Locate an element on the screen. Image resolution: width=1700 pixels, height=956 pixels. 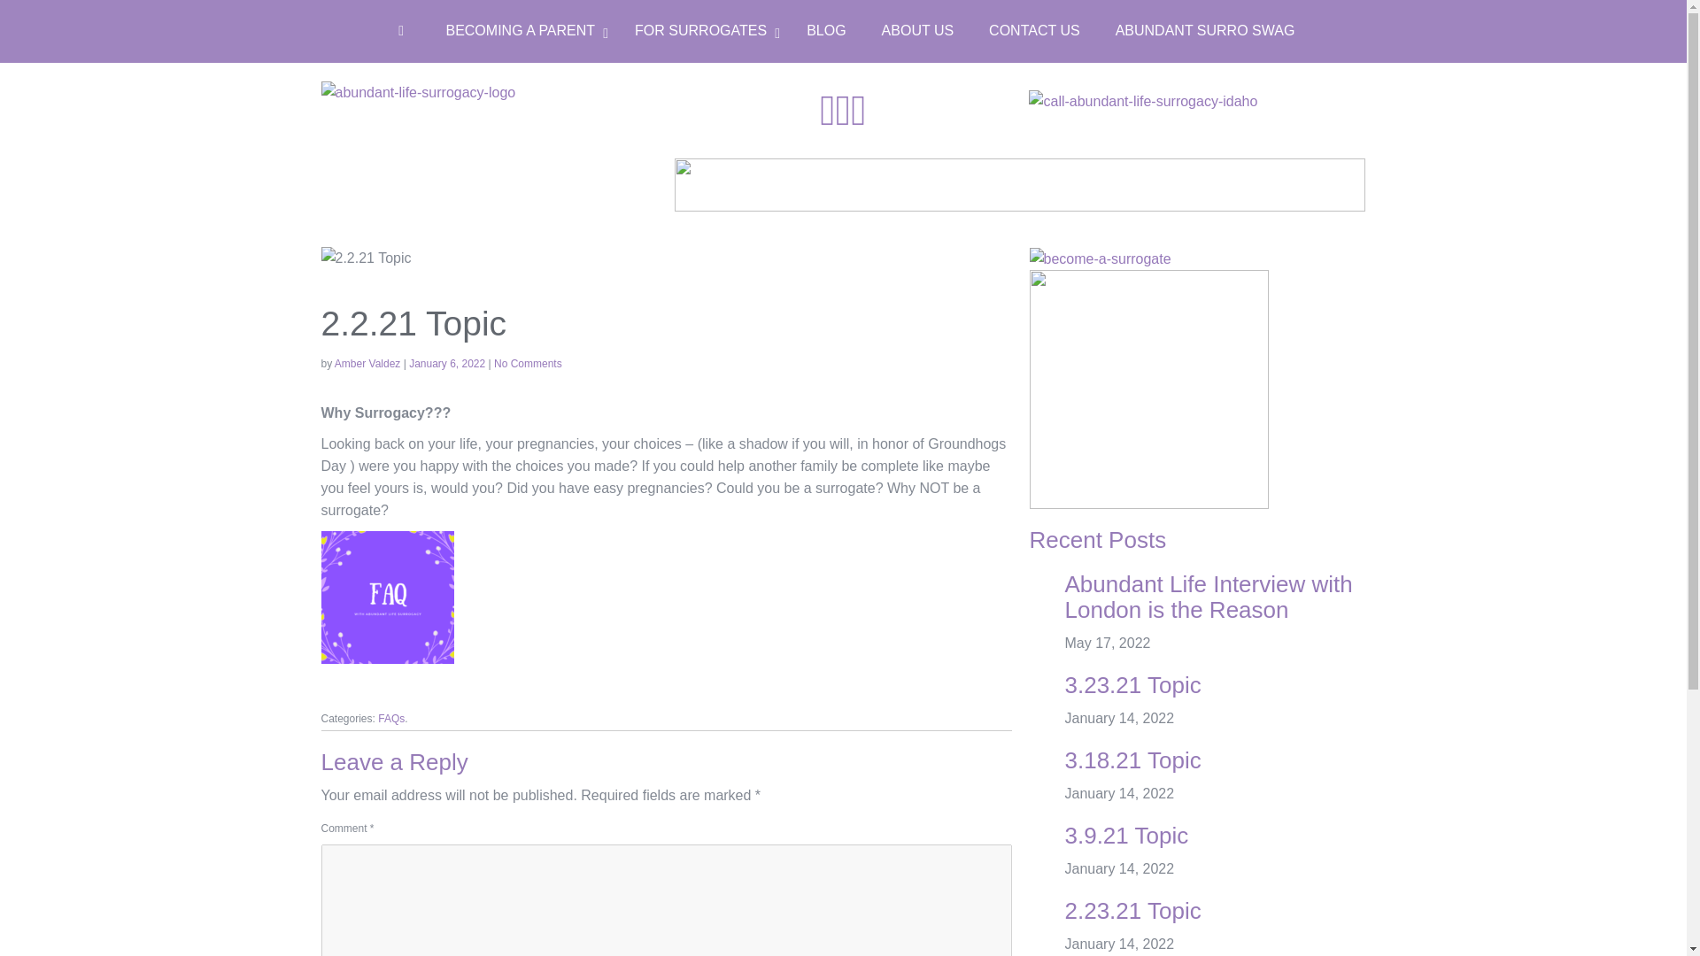
CONTACT US is located at coordinates (1034, 30).